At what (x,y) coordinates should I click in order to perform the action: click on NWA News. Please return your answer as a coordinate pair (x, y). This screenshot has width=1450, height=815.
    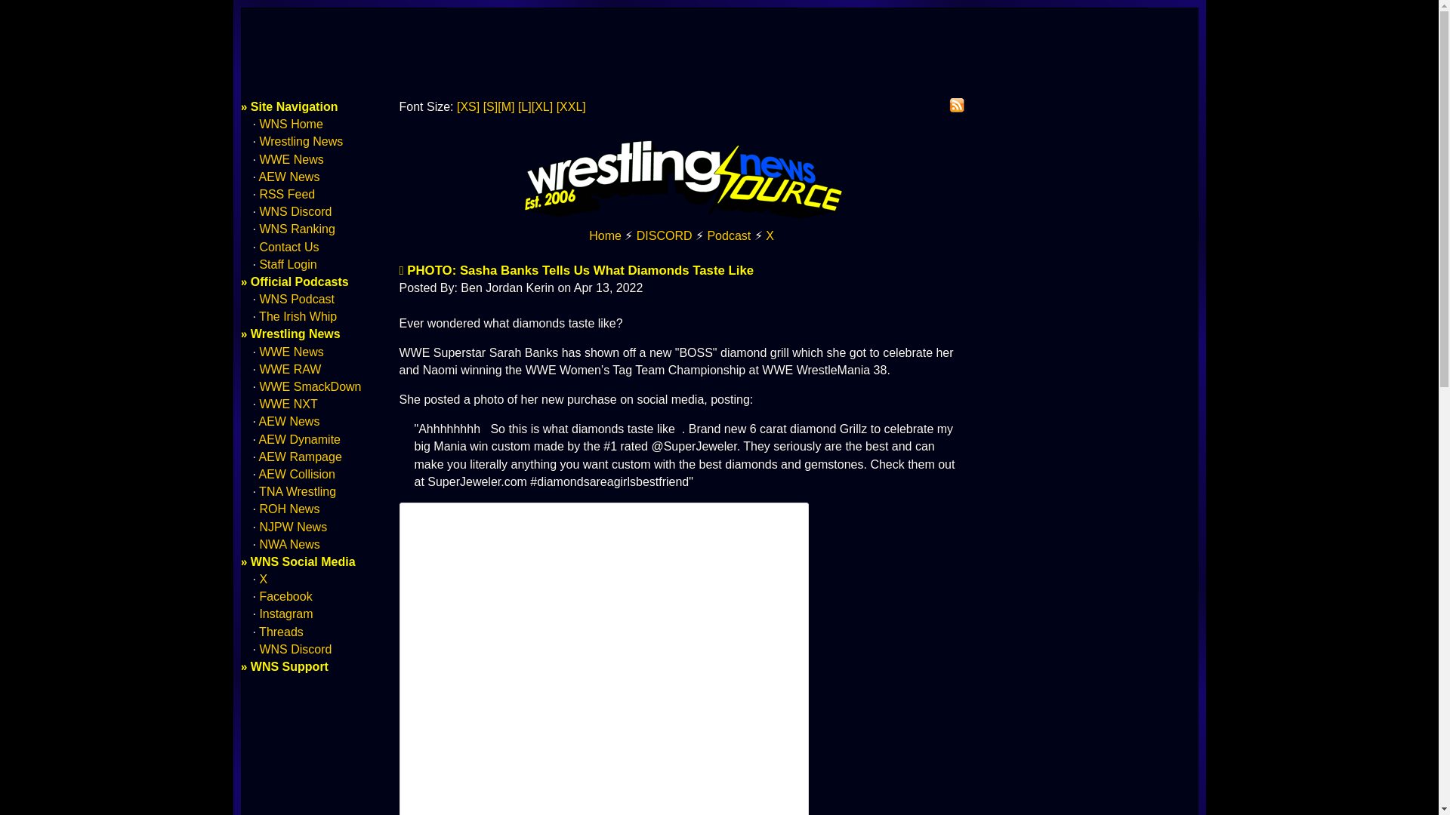
    Looking at the image, I should click on (288, 544).